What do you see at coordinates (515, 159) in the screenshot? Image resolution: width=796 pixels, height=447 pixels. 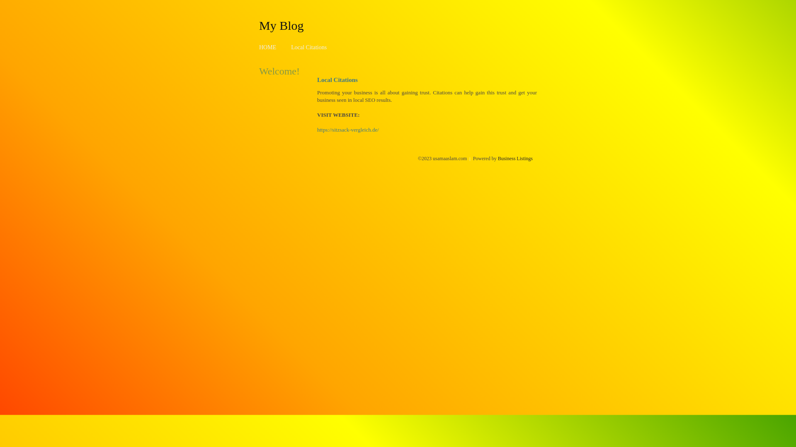 I see `Business Listings` at bounding box center [515, 159].